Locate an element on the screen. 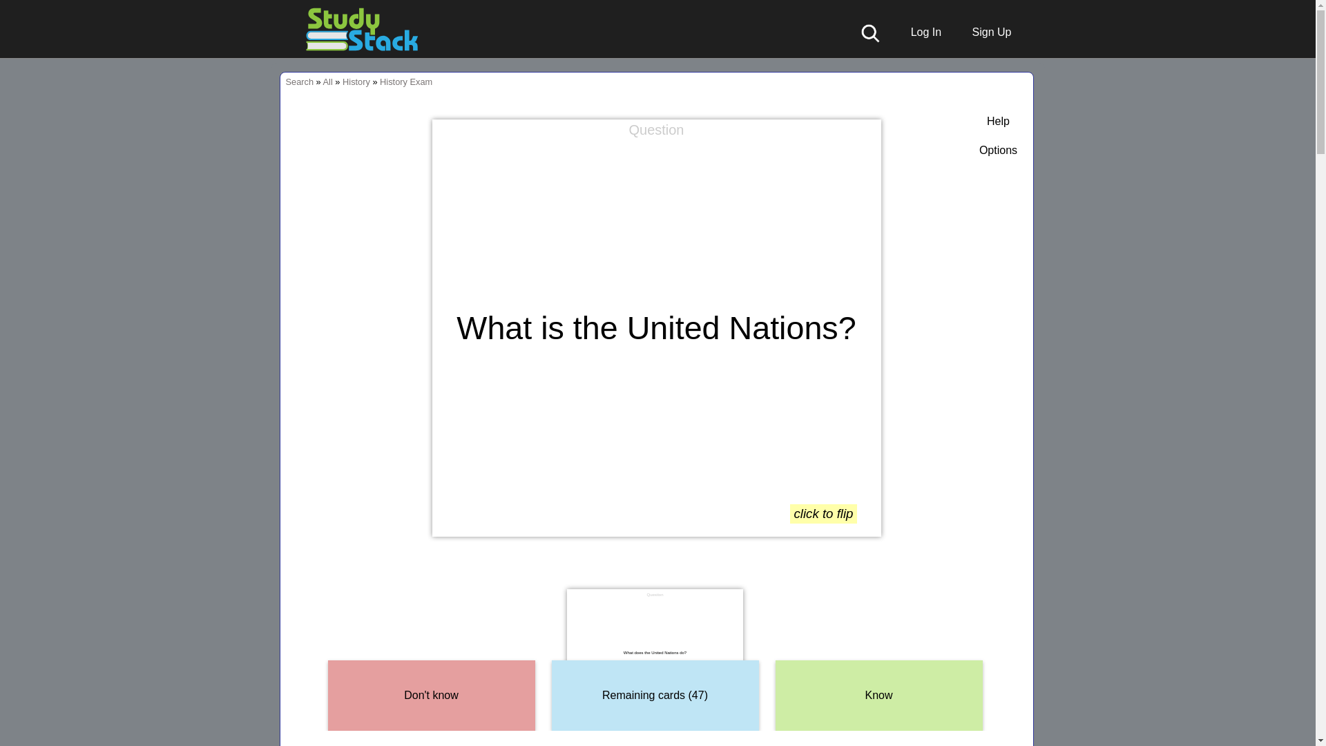  Show options is located at coordinates (998, 151).